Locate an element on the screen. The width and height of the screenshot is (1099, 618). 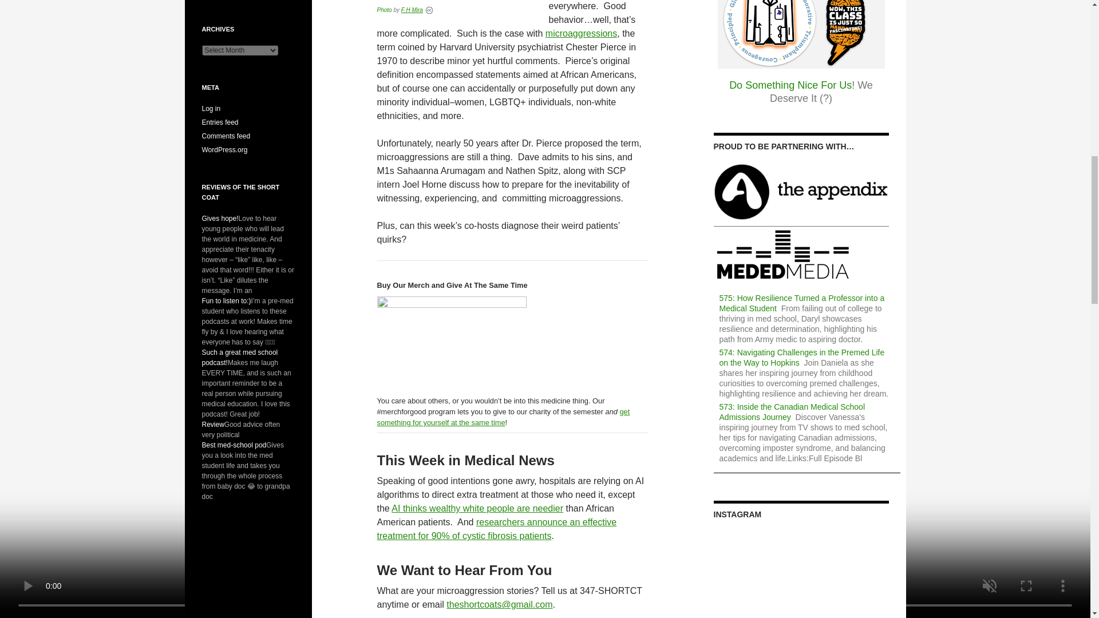
get something for yourself at the same time is located at coordinates (503, 417).